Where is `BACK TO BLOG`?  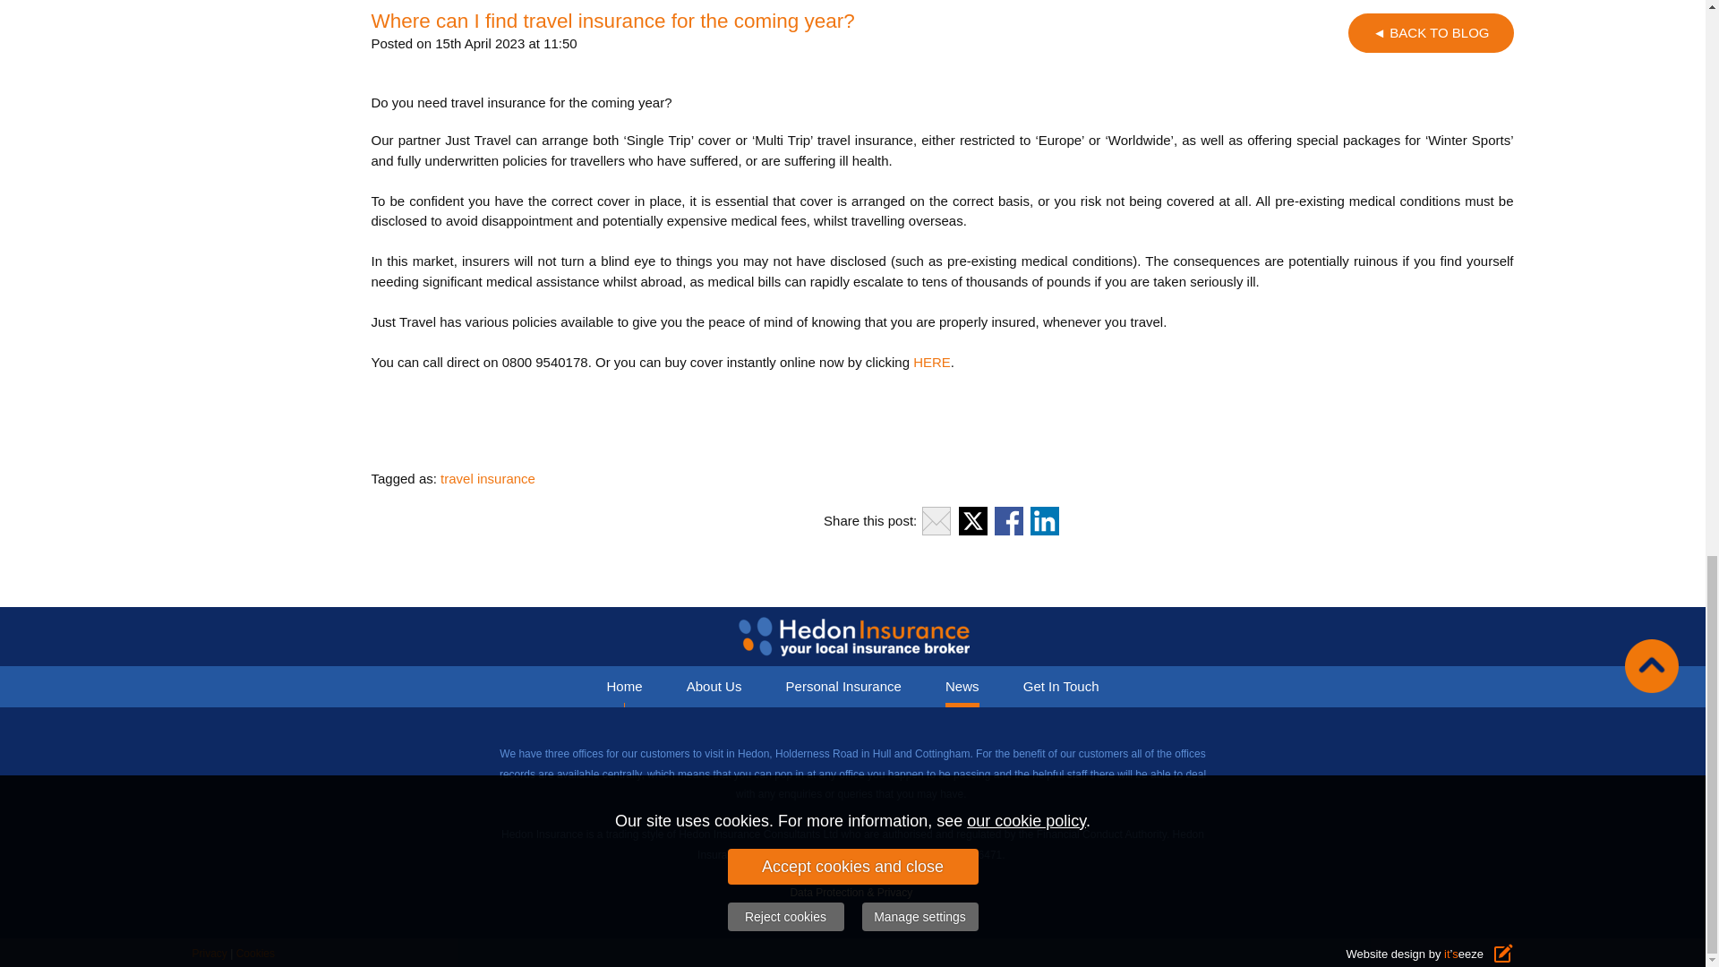 BACK TO BLOG is located at coordinates (1430, 32).